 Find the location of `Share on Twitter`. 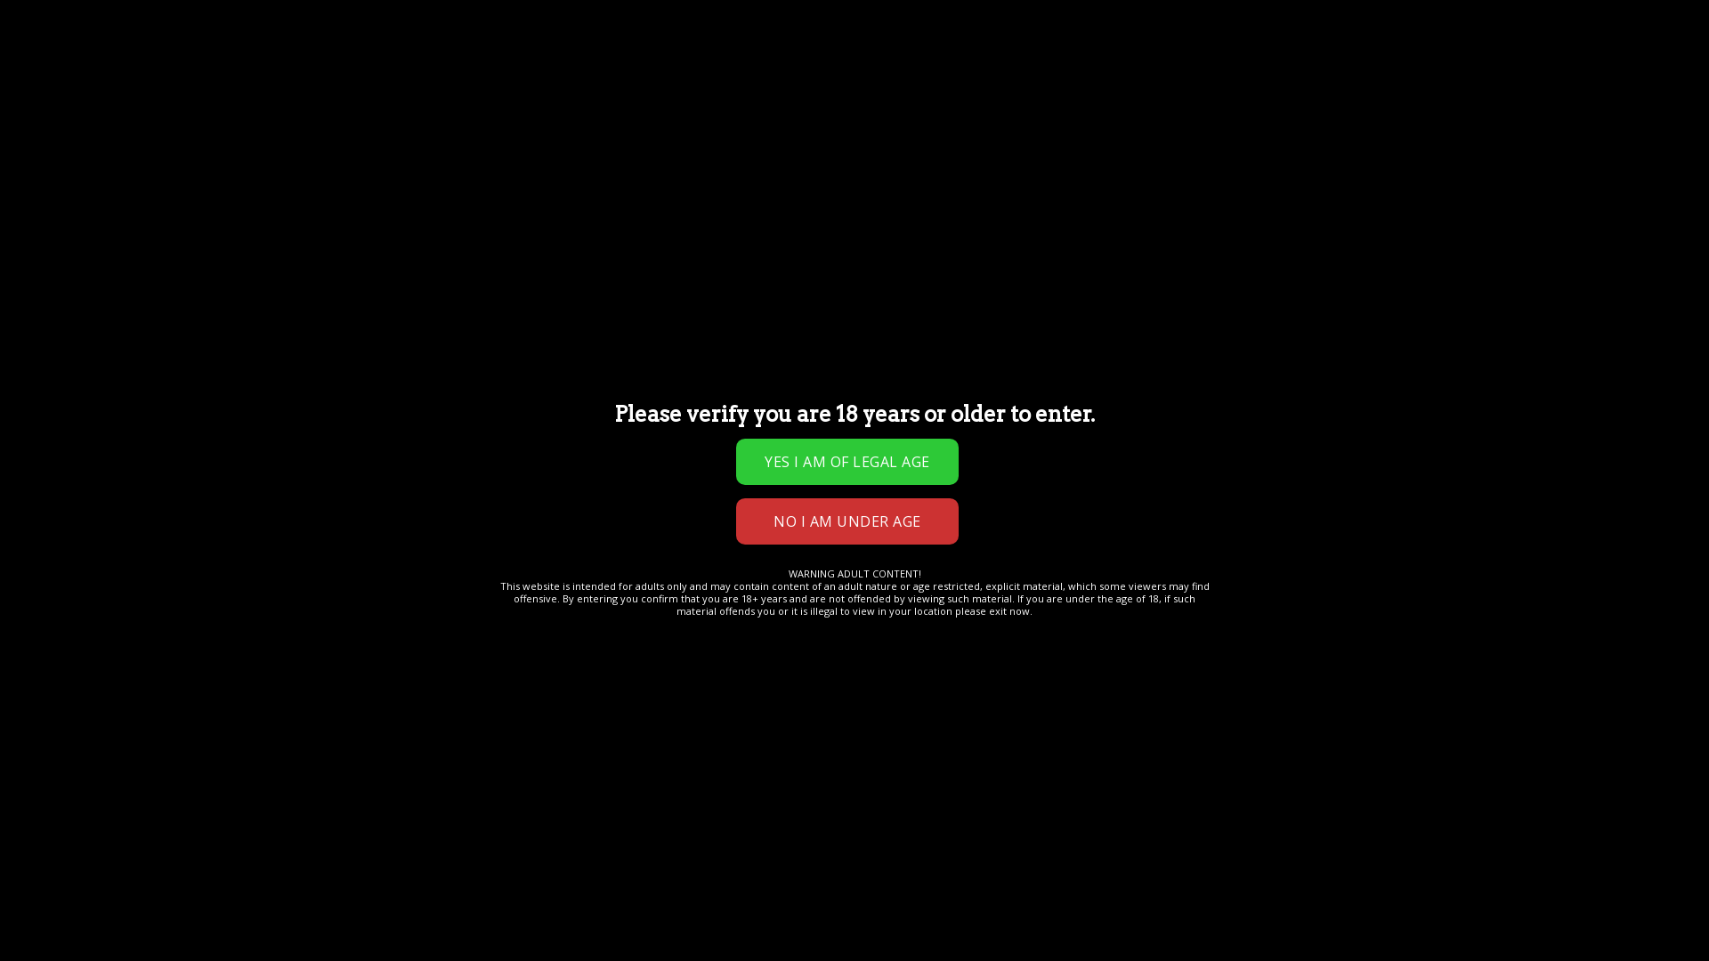

Share on Twitter is located at coordinates (662, 477).